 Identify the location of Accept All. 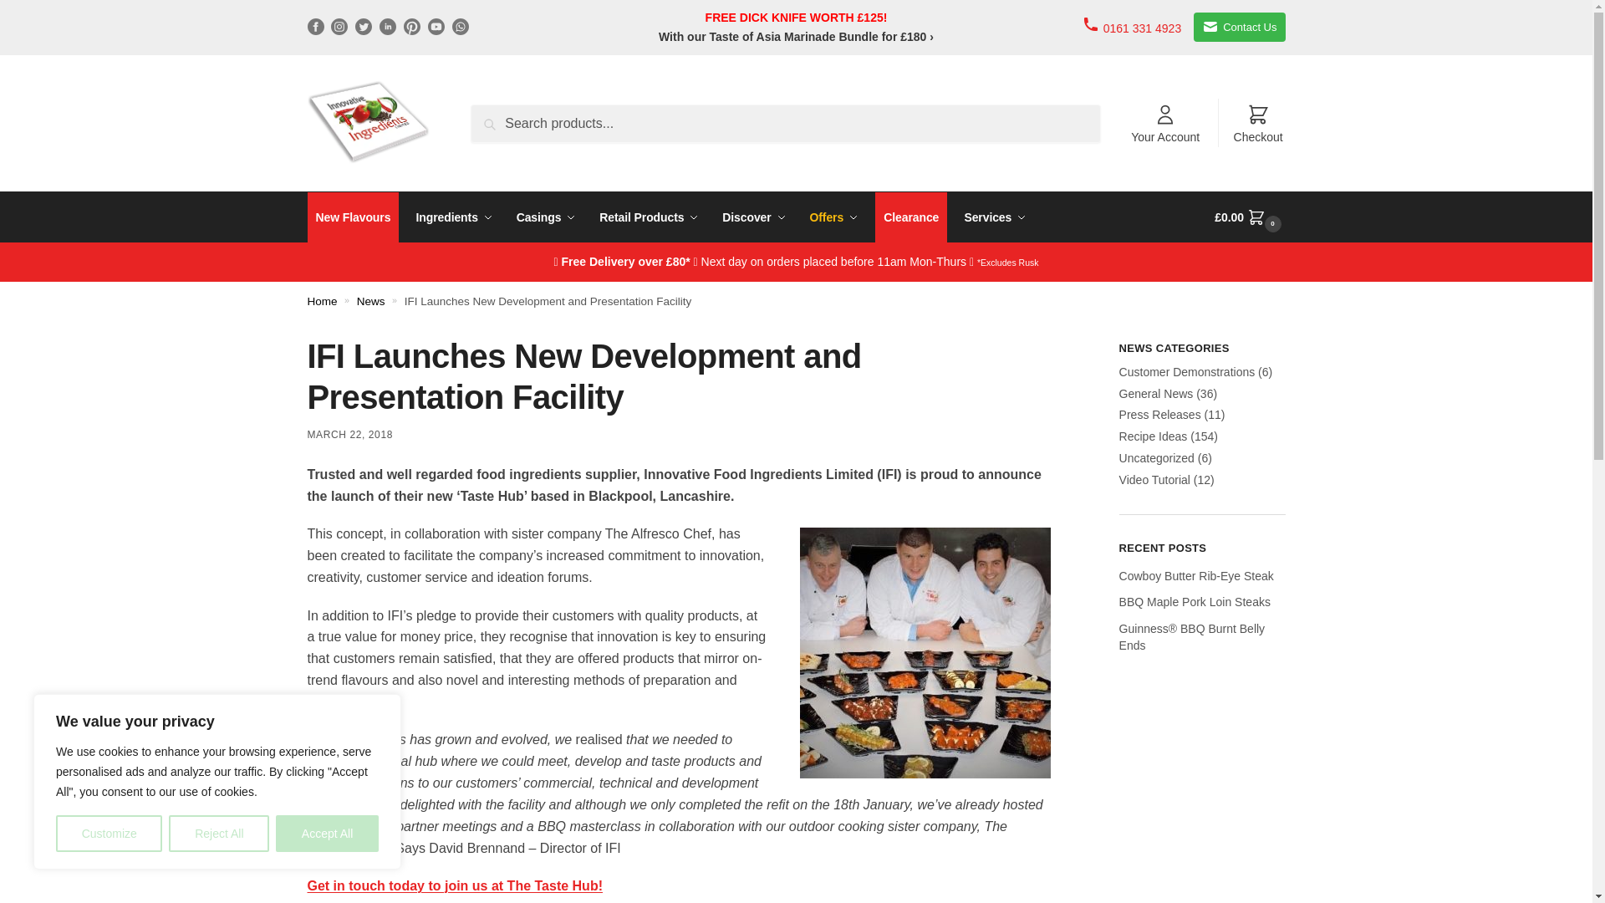
(328, 834).